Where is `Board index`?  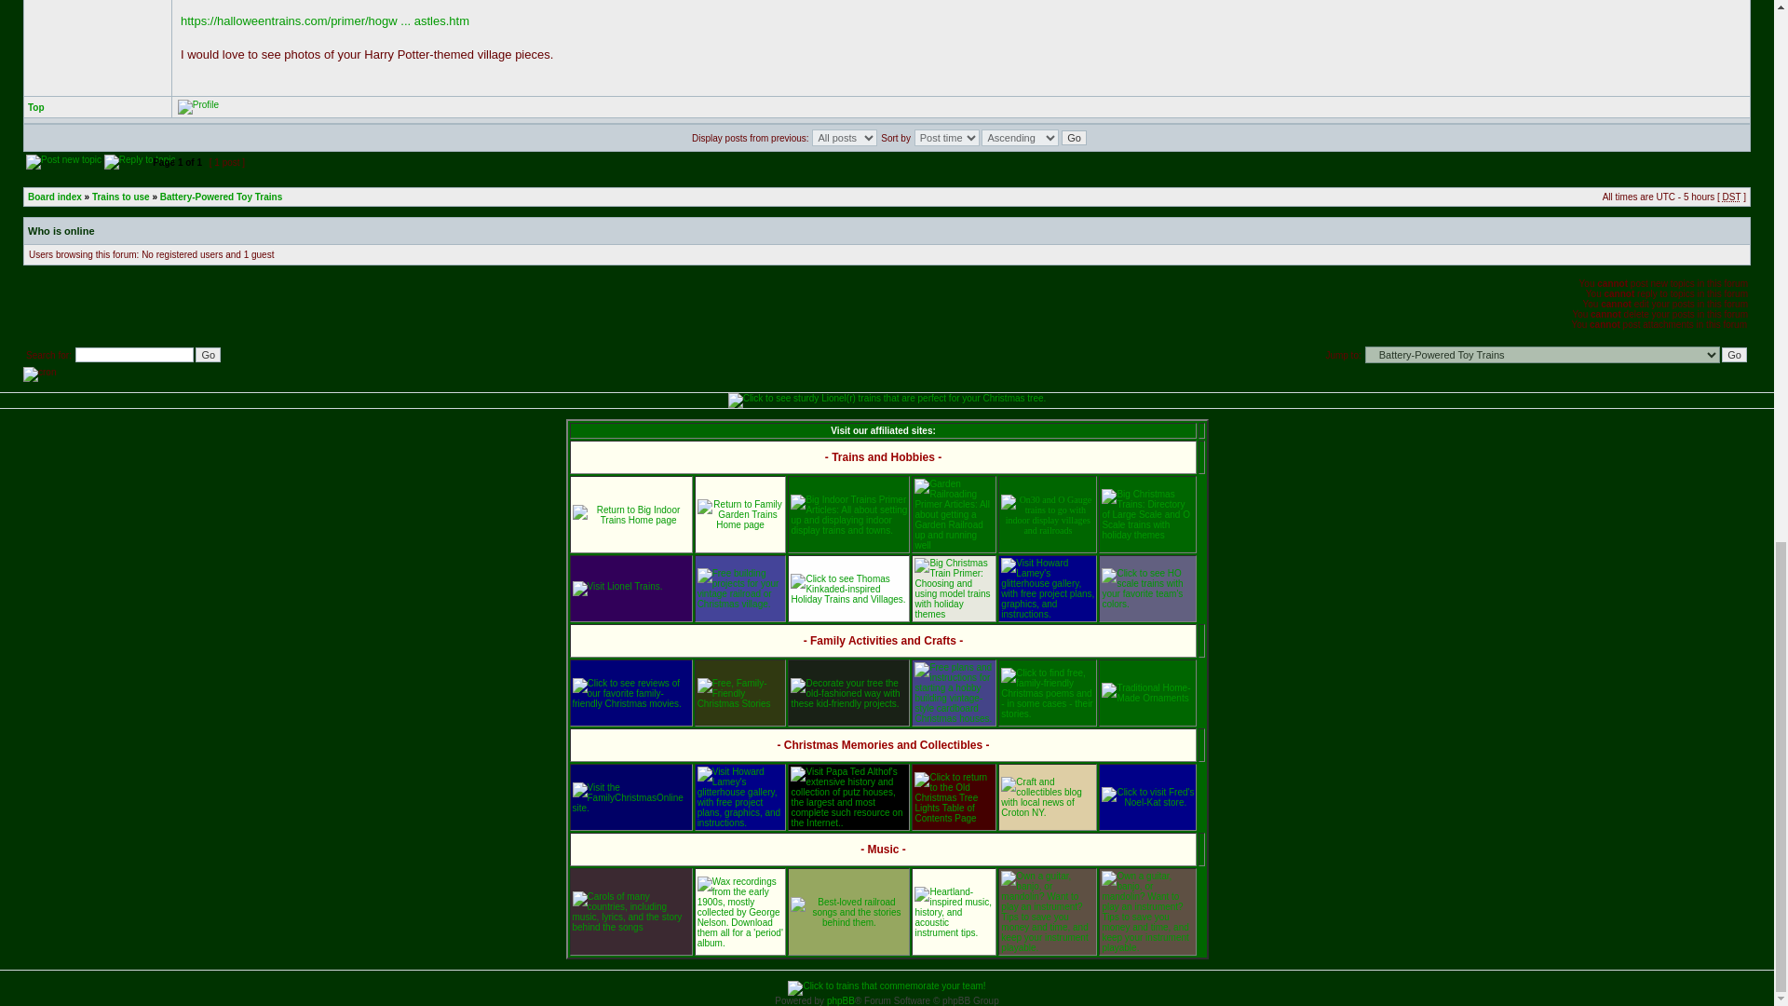 Board index is located at coordinates (55, 197).